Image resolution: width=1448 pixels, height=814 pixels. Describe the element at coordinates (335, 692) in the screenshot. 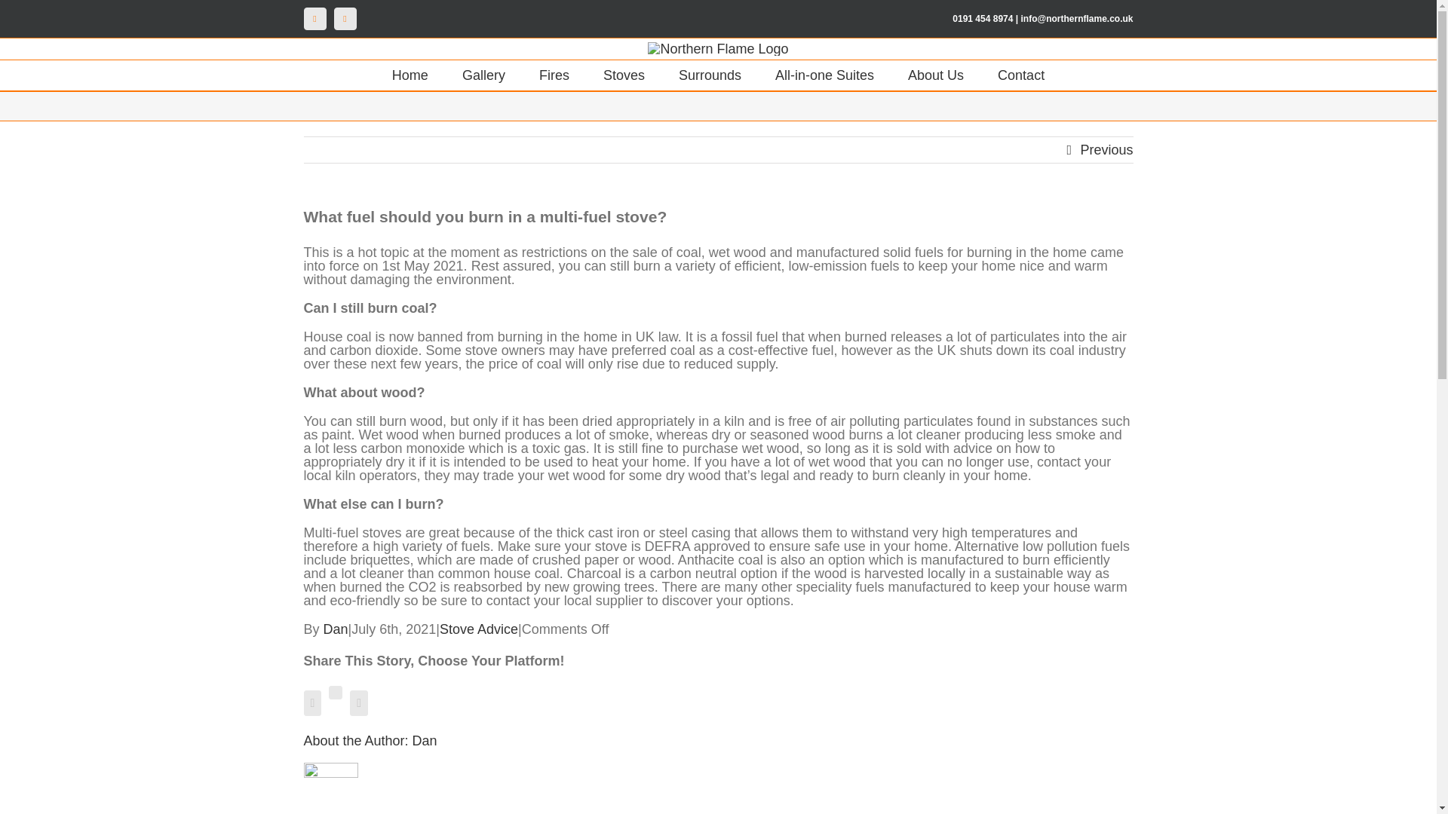

I see `WhatsApp` at that location.